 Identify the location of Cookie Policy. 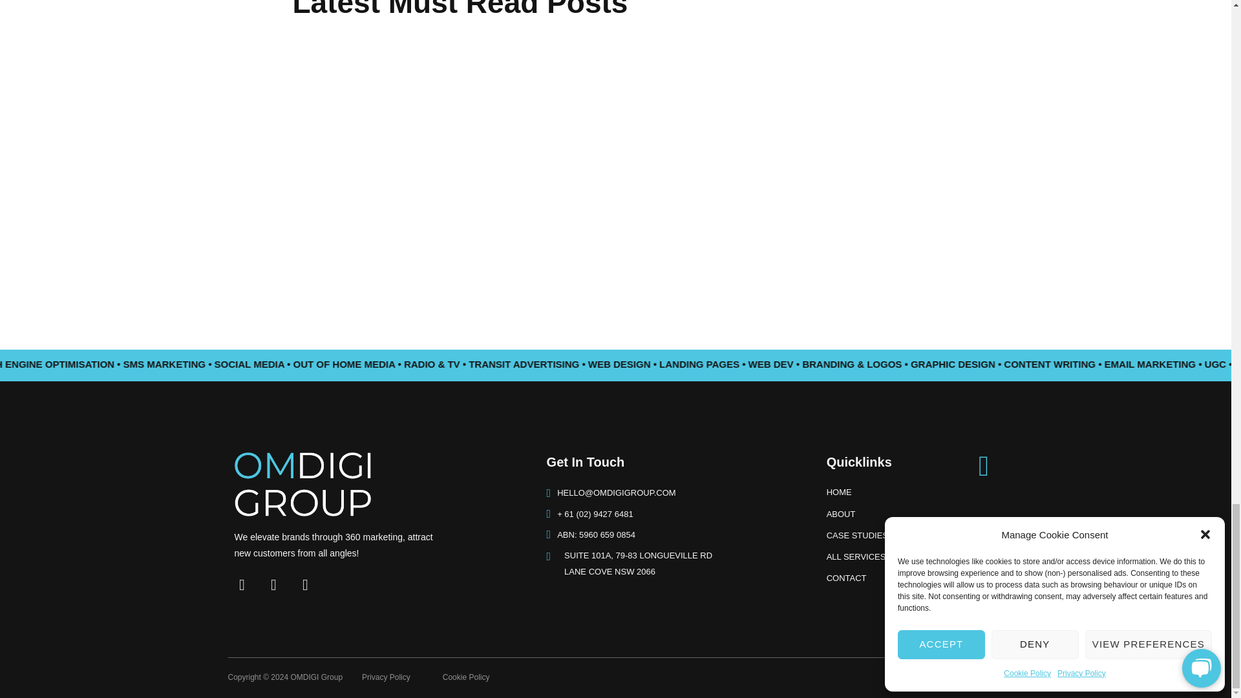
(895, 536).